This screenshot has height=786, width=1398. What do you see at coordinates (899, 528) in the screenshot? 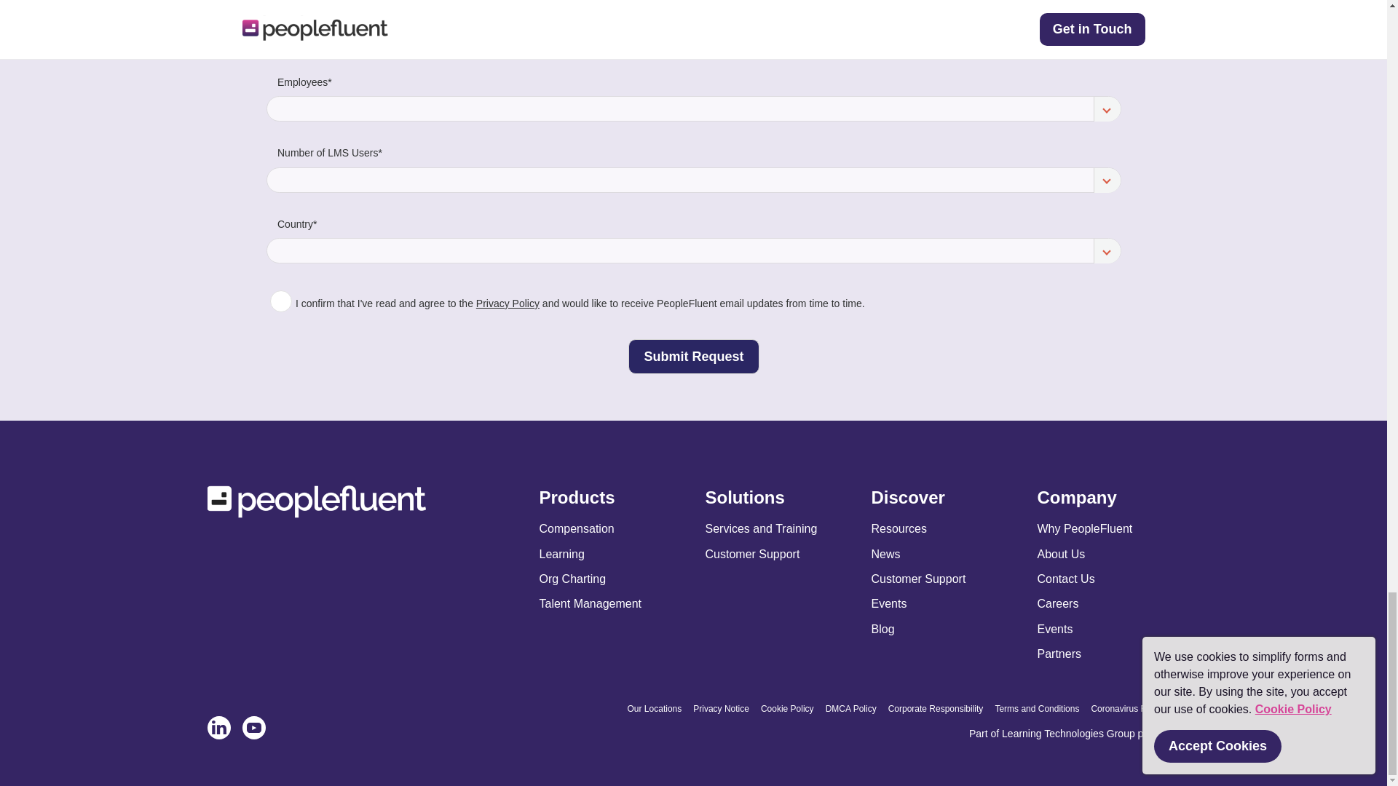
I see `Resources` at bounding box center [899, 528].